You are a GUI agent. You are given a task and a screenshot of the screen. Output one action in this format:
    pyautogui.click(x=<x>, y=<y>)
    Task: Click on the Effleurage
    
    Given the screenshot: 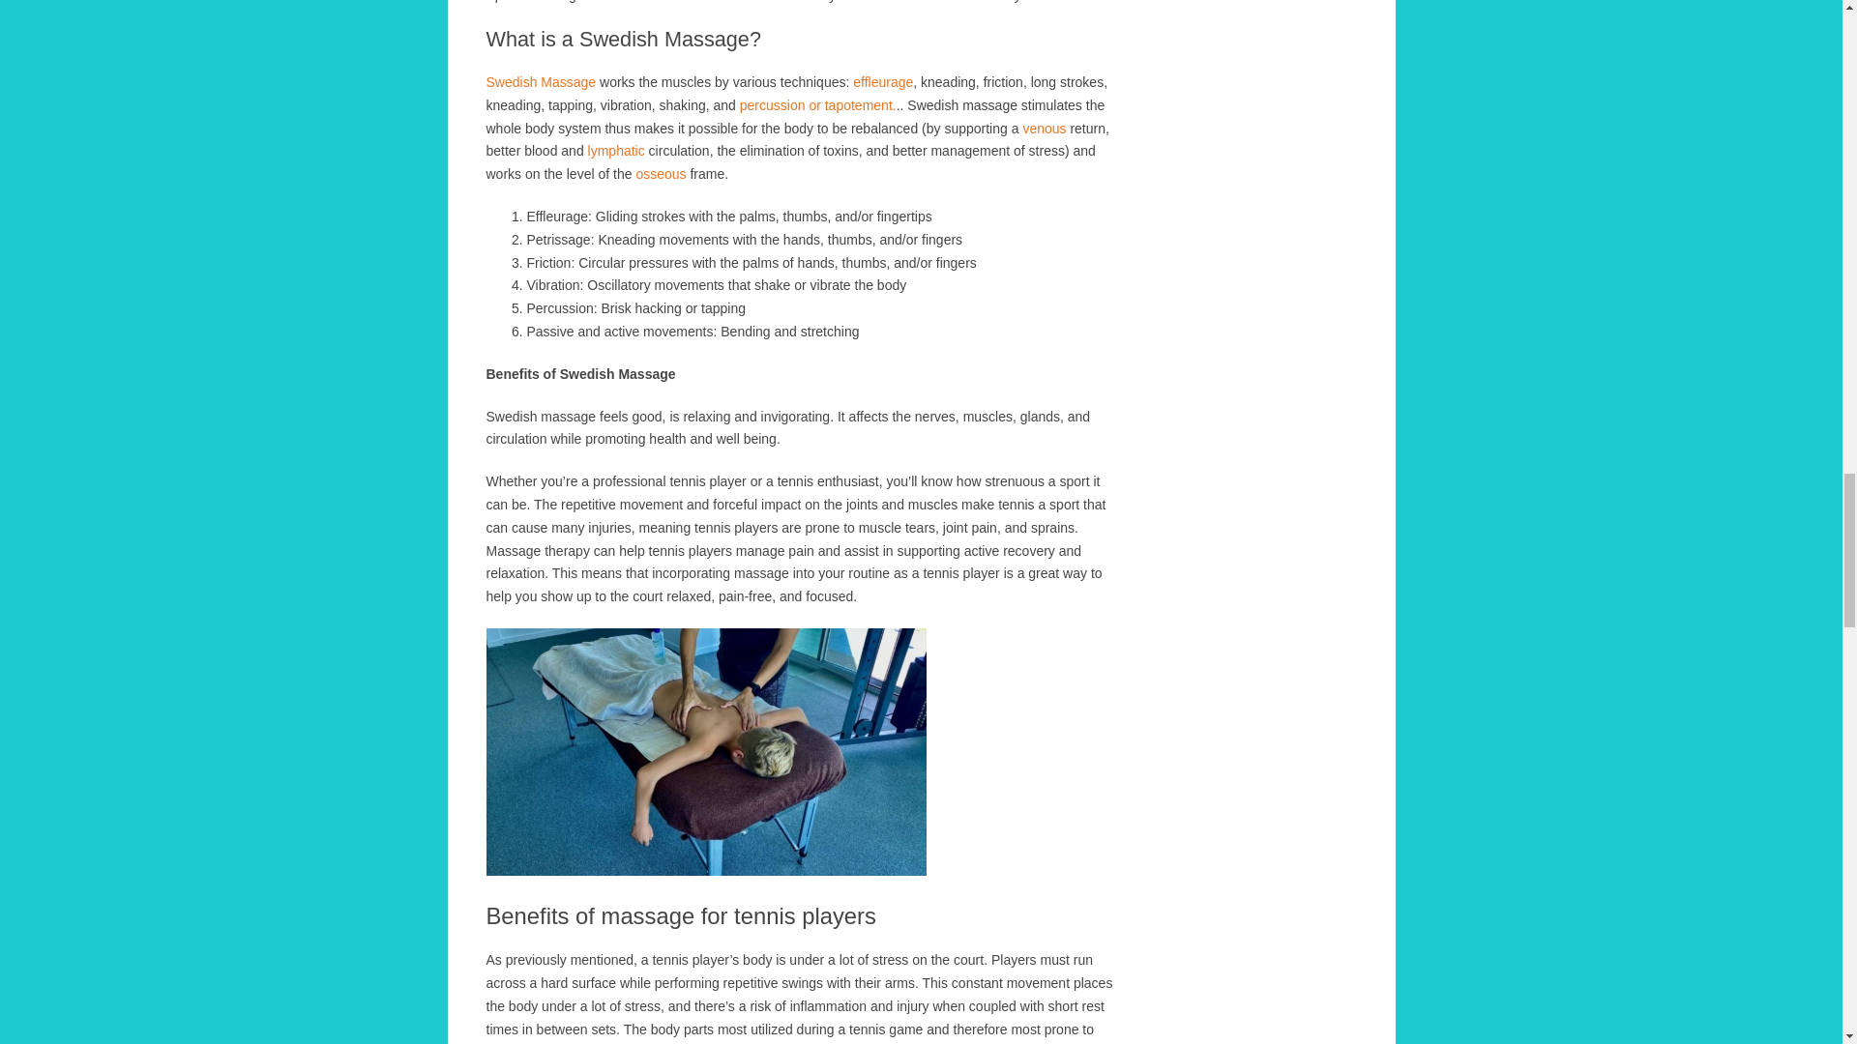 What is the action you would take?
    pyautogui.click(x=882, y=81)
    